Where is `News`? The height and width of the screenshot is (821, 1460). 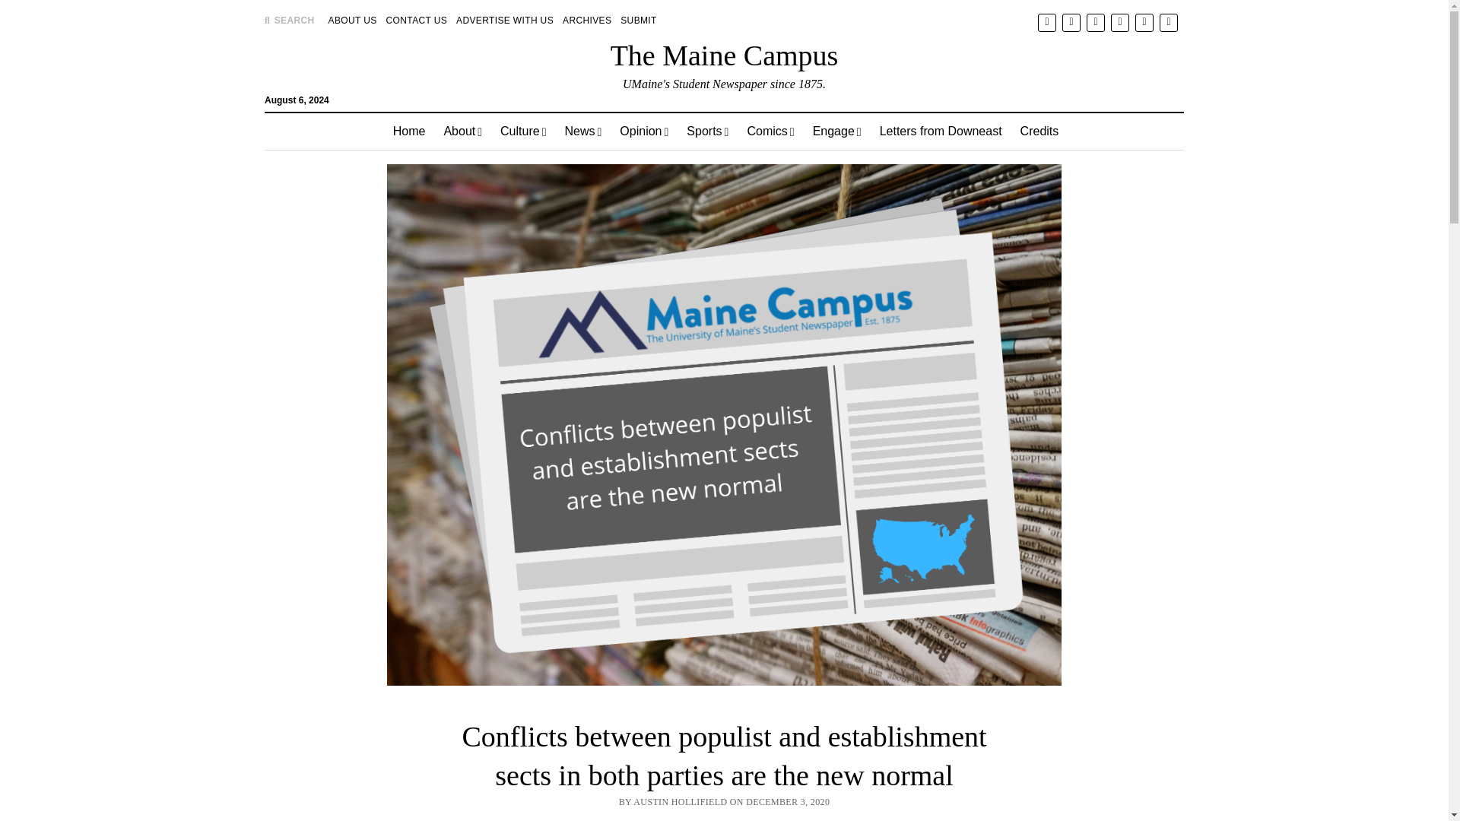
News is located at coordinates (582, 131).